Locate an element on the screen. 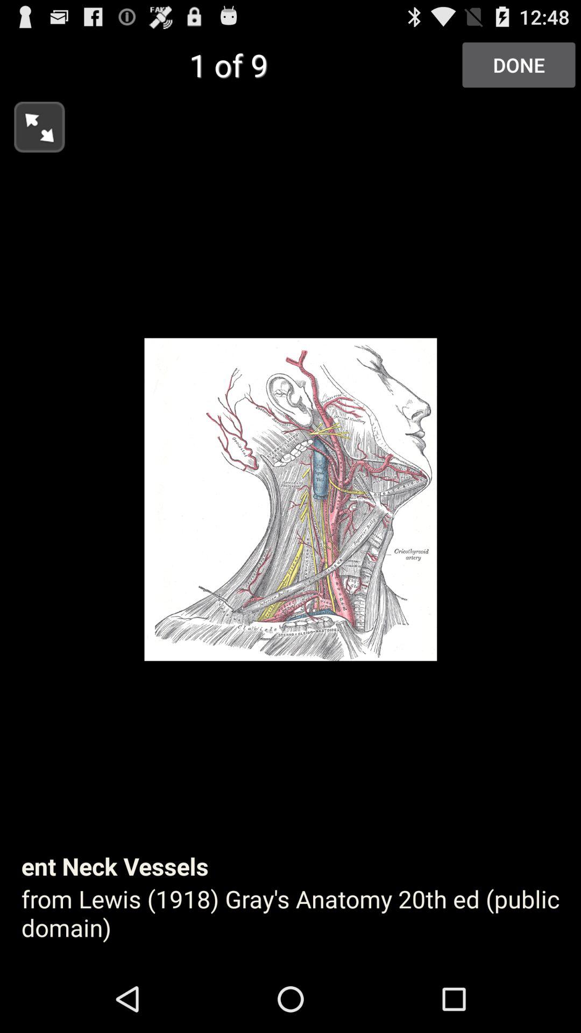  select the icon next to 1 of 9 icon is located at coordinates (519, 65).